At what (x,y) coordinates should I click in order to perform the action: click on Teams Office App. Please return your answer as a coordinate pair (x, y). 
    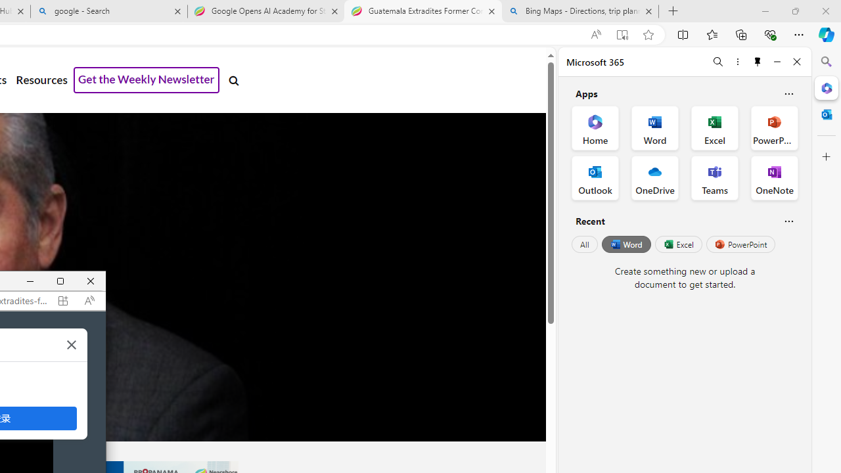
    Looking at the image, I should click on (715, 177).